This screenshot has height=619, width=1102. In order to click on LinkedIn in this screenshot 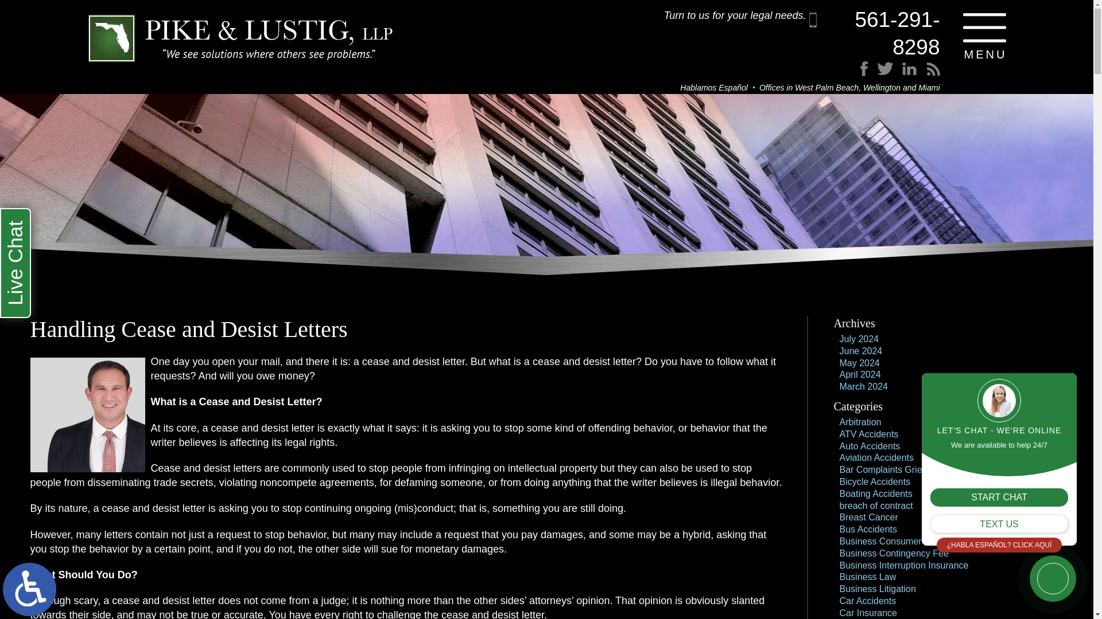, I will do `click(903, 76)`.